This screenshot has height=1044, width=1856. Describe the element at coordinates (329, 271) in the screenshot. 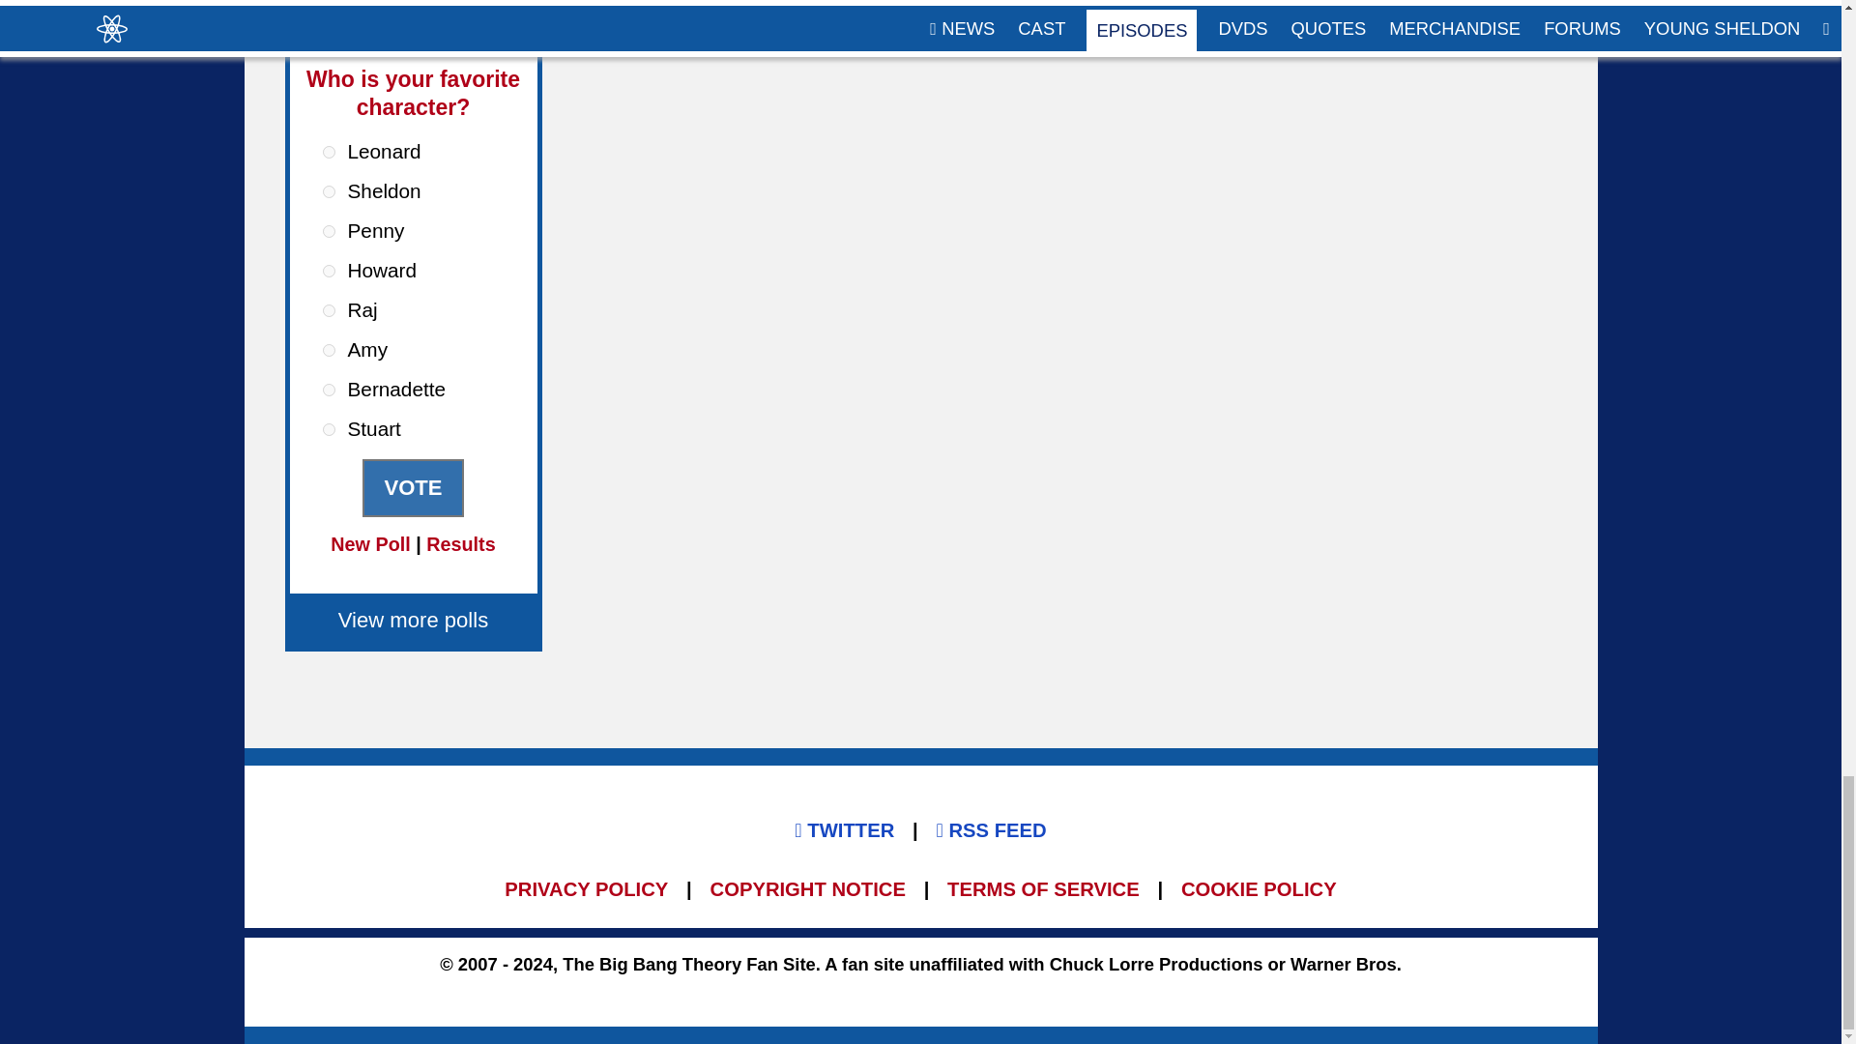

I see `4` at that location.